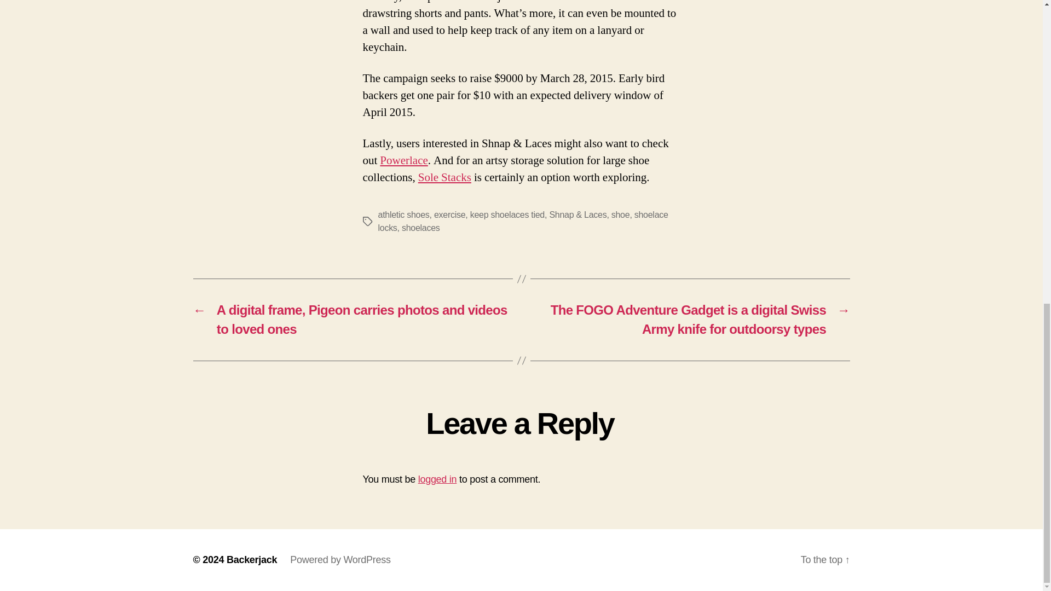 The width and height of the screenshot is (1051, 591). Describe the element at coordinates (339, 559) in the screenshot. I see `Powered by WordPress` at that location.